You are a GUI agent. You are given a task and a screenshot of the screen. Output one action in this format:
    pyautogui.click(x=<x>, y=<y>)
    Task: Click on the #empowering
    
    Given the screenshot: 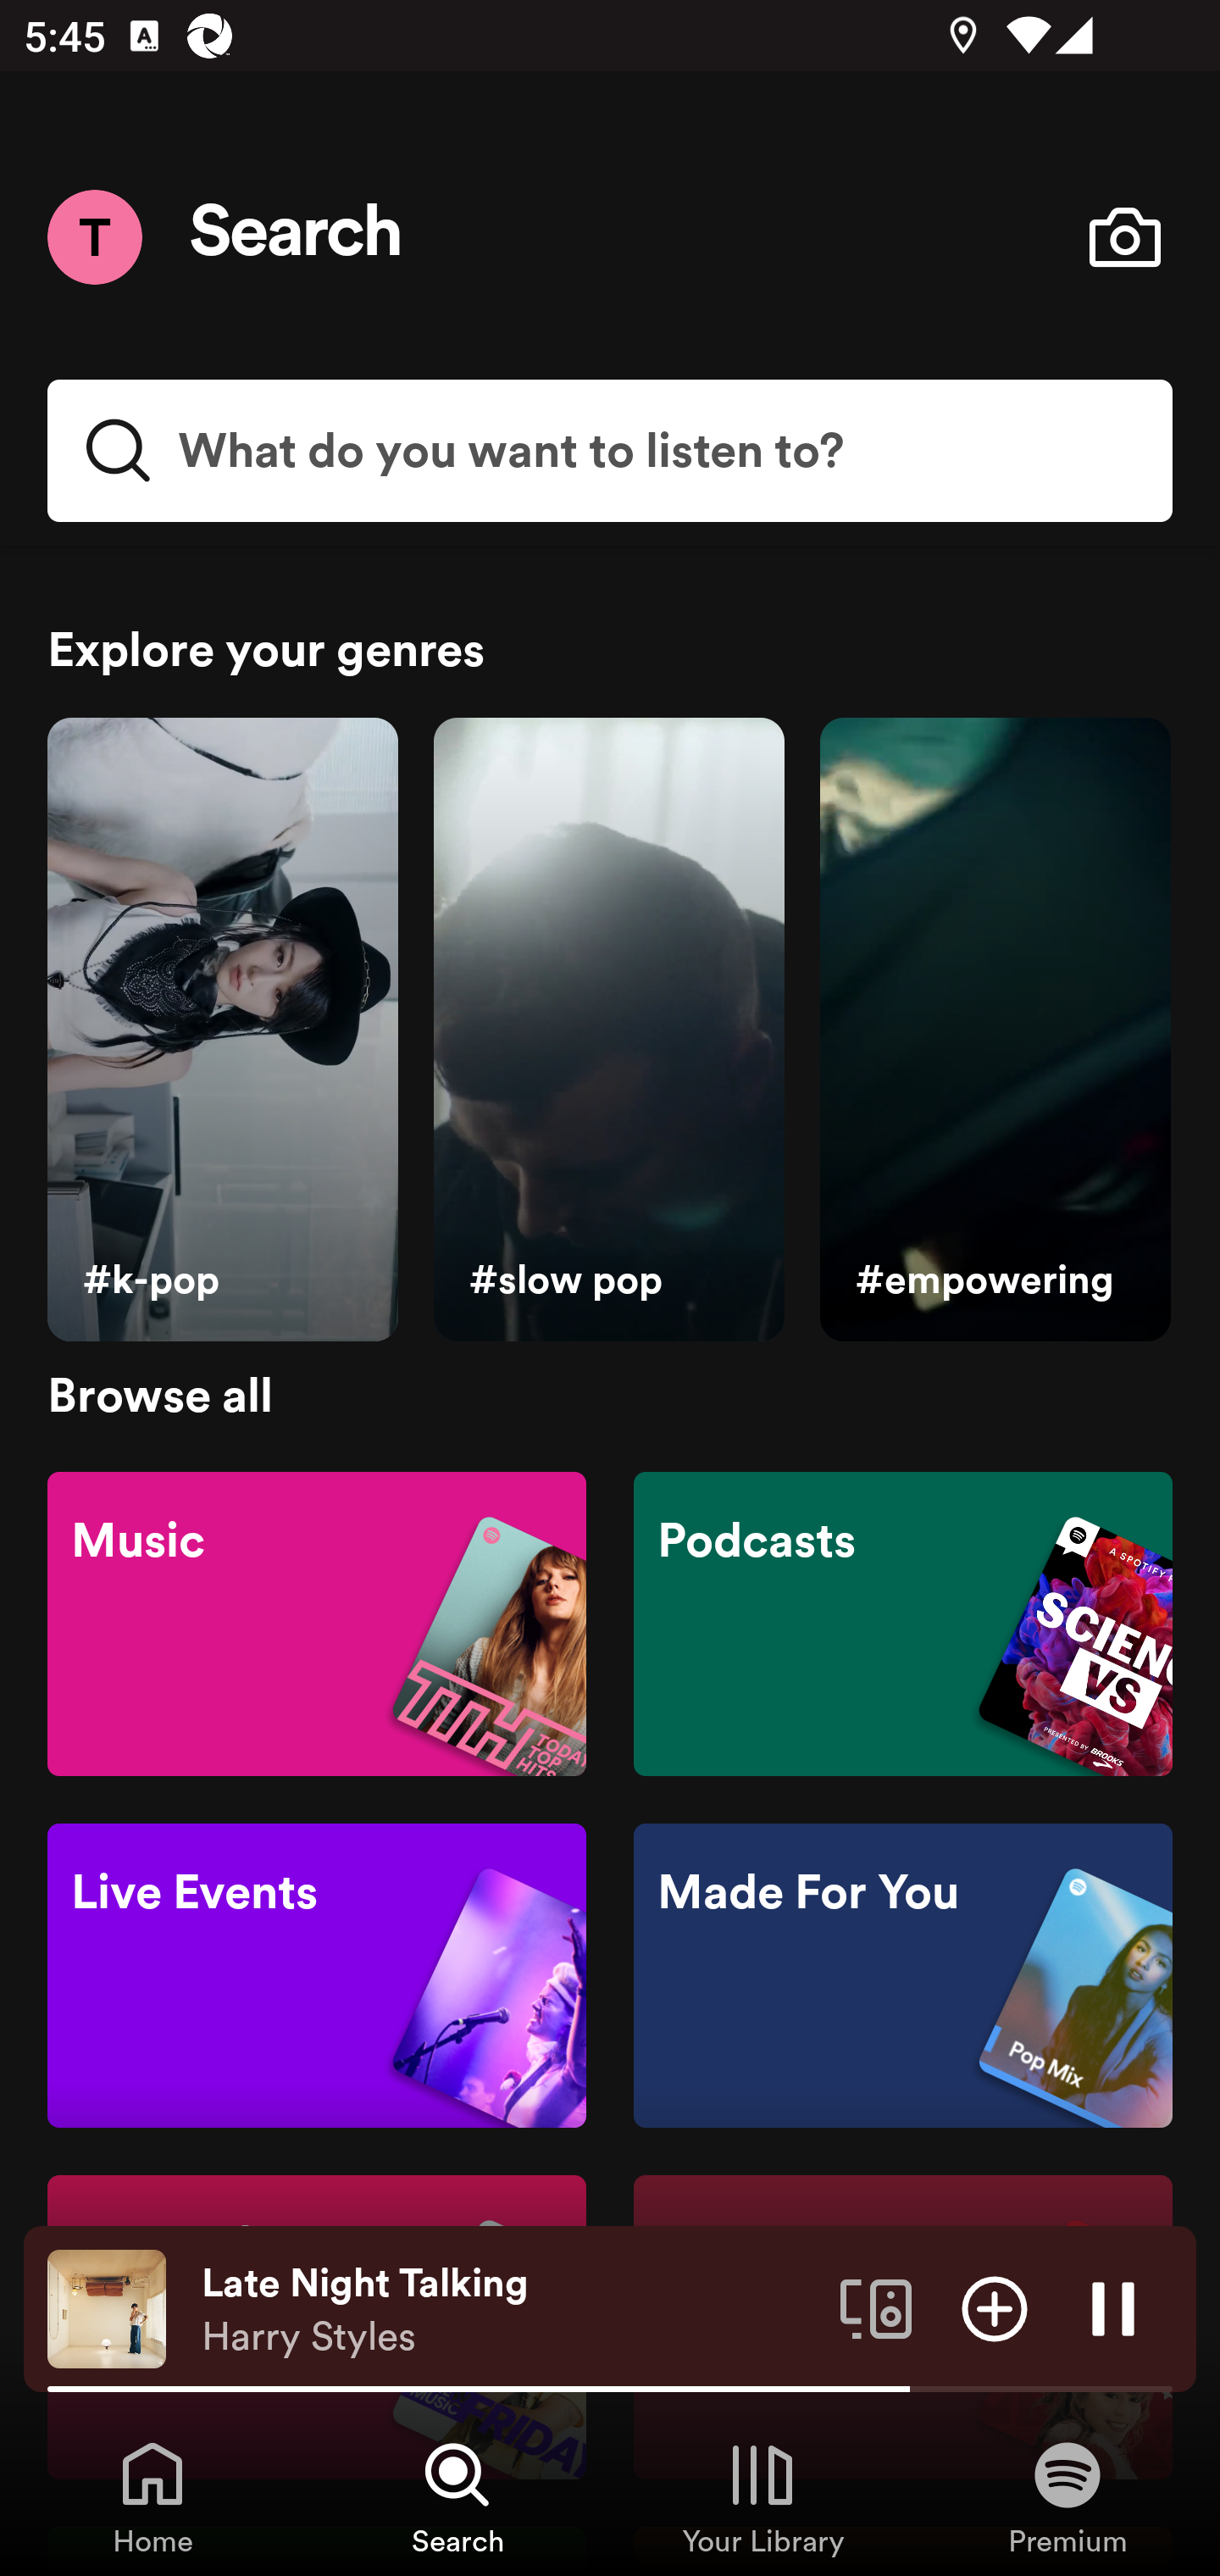 What is the action you would take?
    pyautogui.click(x=995, y=1030)
    